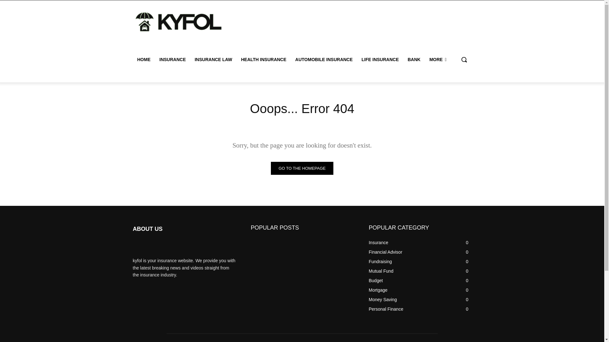  What do you see at coordinates (213, 60) in the screenshot?
I see `INSURANCE LAW` at bounding box center [213, 60].